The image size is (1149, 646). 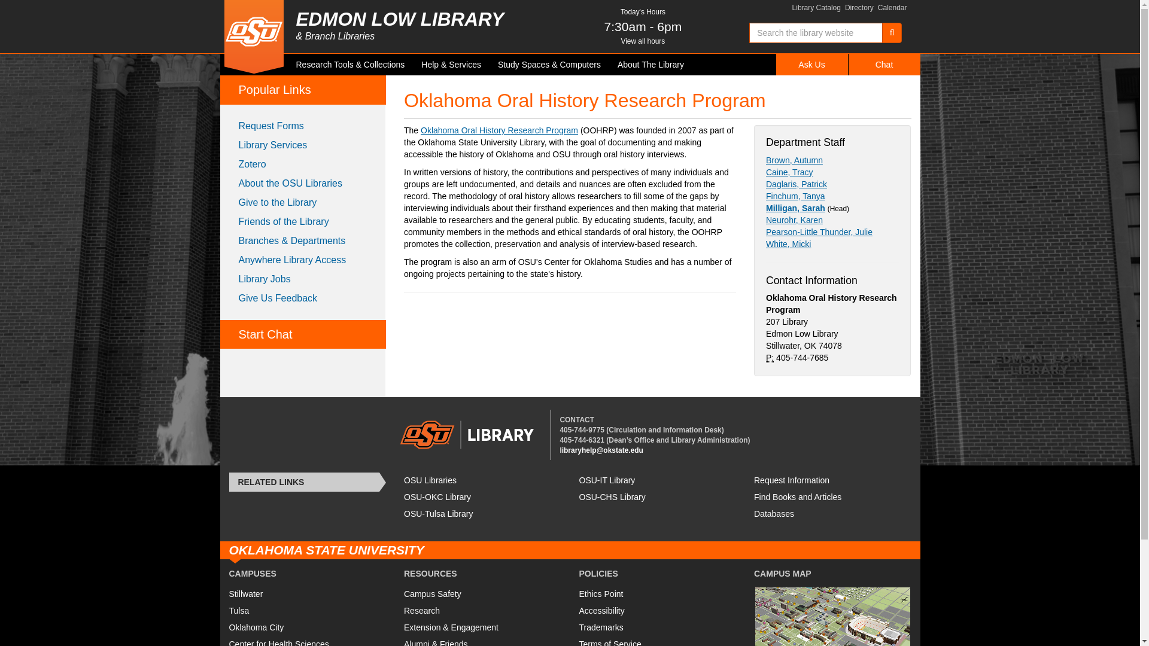 What do you see at coordinates (816, 8) in the screenshot?
I see `Library Catalog` at bounding box center [816, 8].